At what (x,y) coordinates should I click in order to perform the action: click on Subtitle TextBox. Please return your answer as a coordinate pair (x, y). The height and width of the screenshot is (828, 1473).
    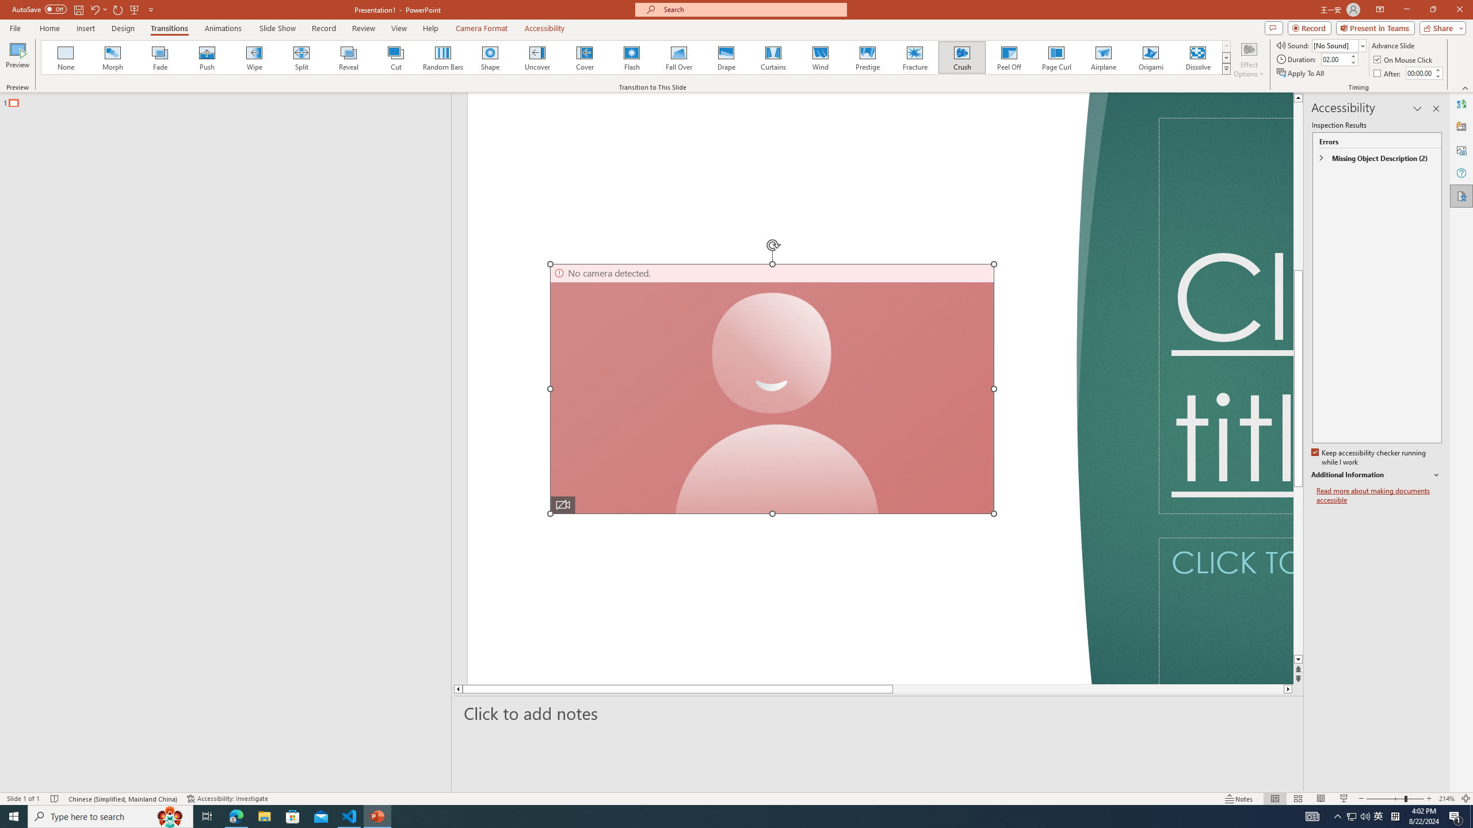
    Looking at the image, I should click on (1226, 611).